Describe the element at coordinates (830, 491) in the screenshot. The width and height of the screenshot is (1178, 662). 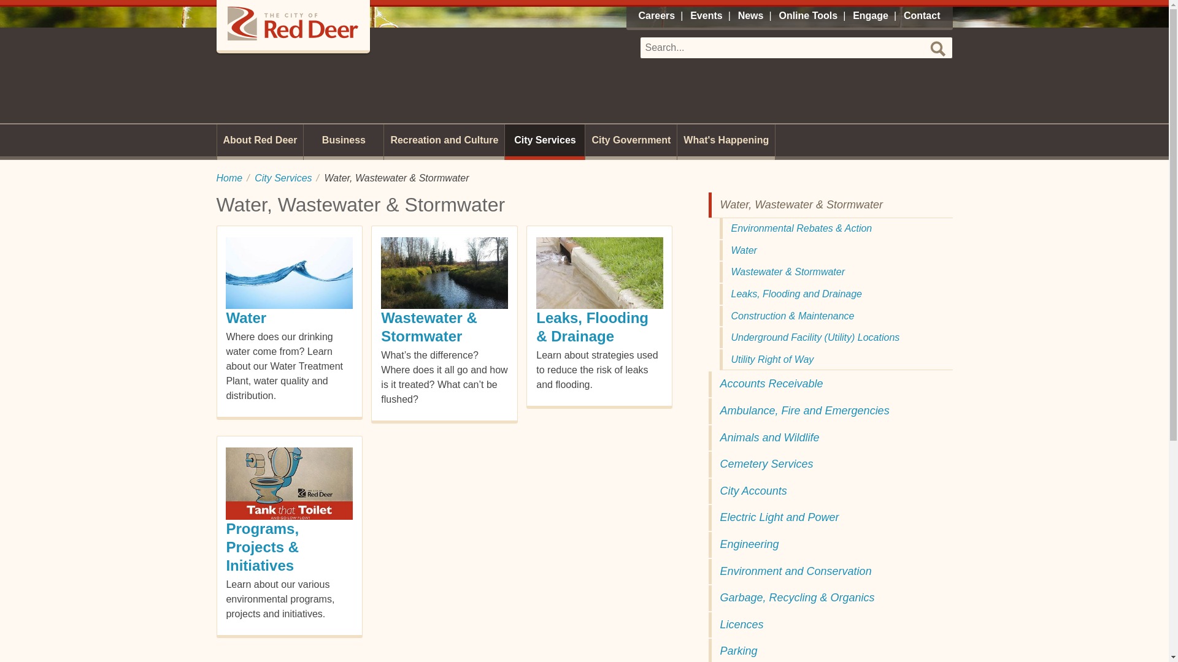
I see `City Accounts` at that location.